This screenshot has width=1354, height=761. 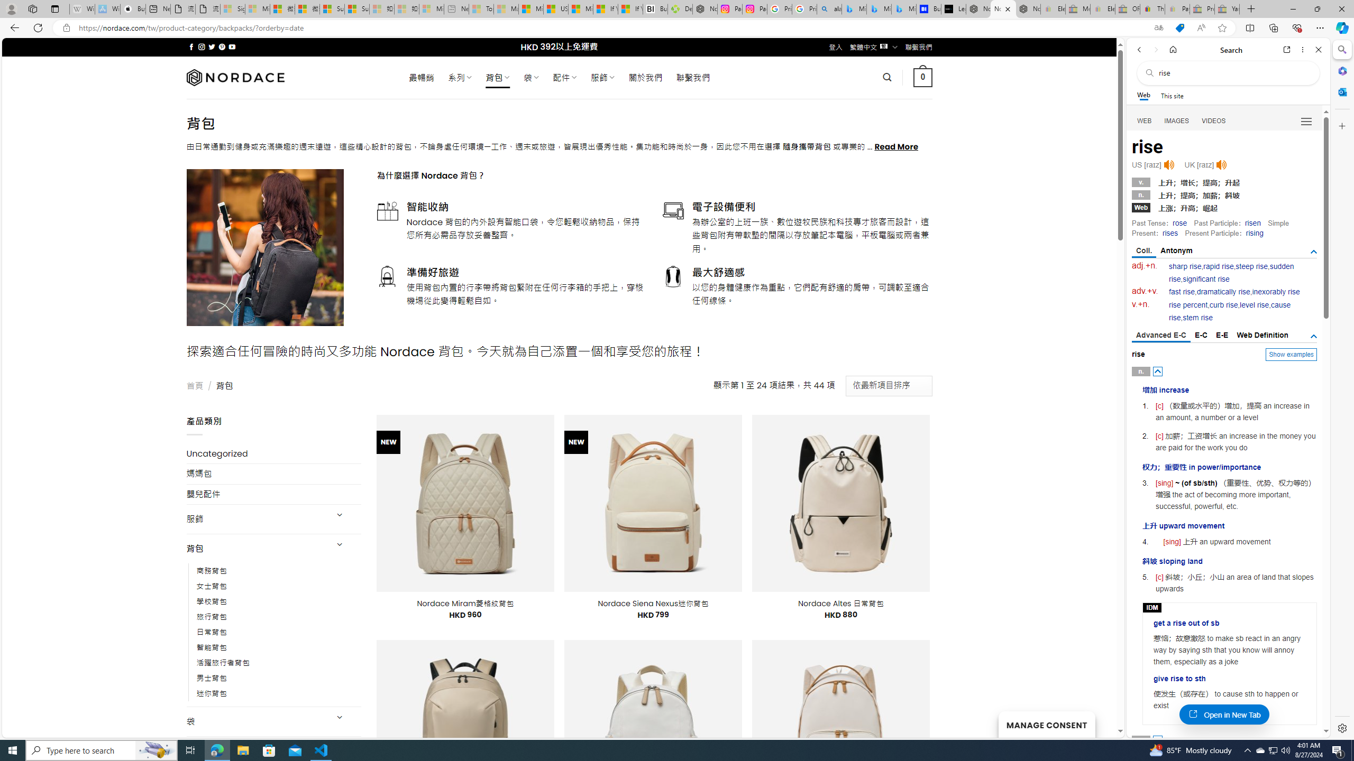 What do you see at coordinates (1182, 292) in the screenshot?
I see `fast rise` at bounding box center [1182, 292].